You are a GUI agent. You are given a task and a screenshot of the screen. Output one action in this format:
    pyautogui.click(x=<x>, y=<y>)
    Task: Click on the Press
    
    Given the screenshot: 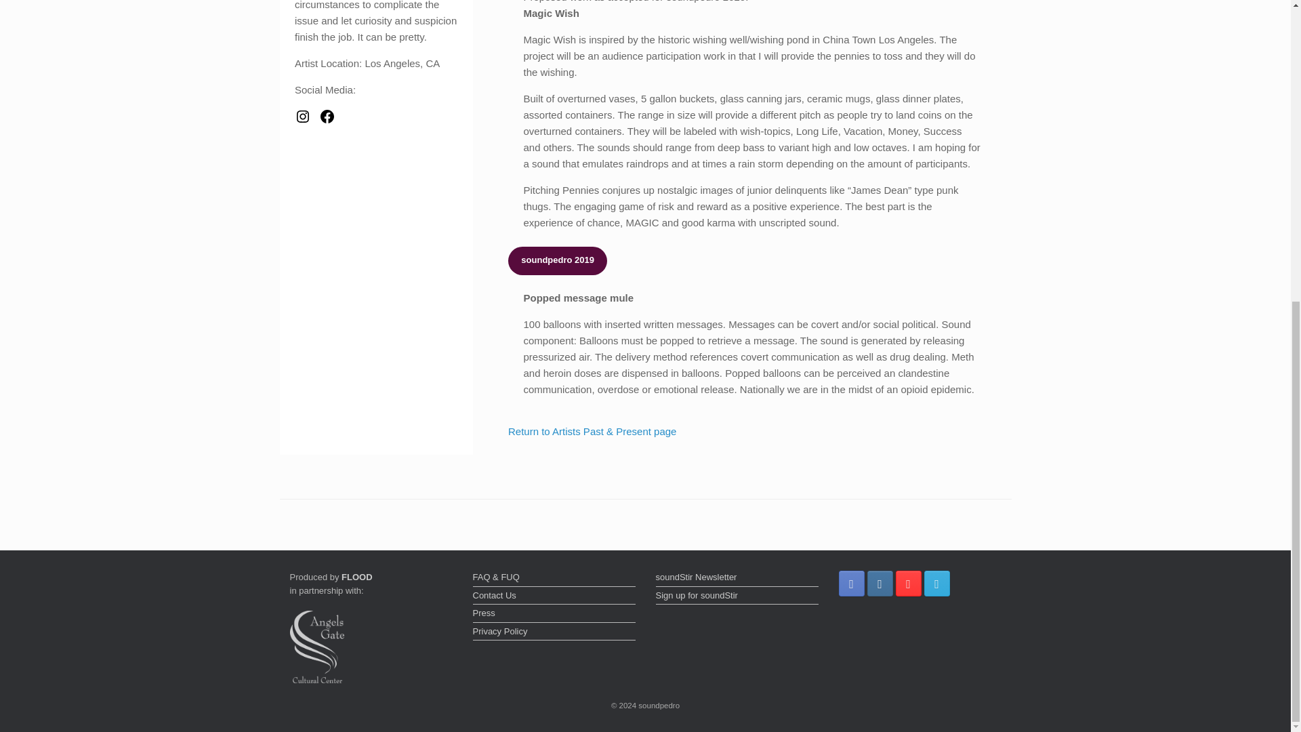 What is the action you would take?
    pyautogui.click(x=554, y=615)
    